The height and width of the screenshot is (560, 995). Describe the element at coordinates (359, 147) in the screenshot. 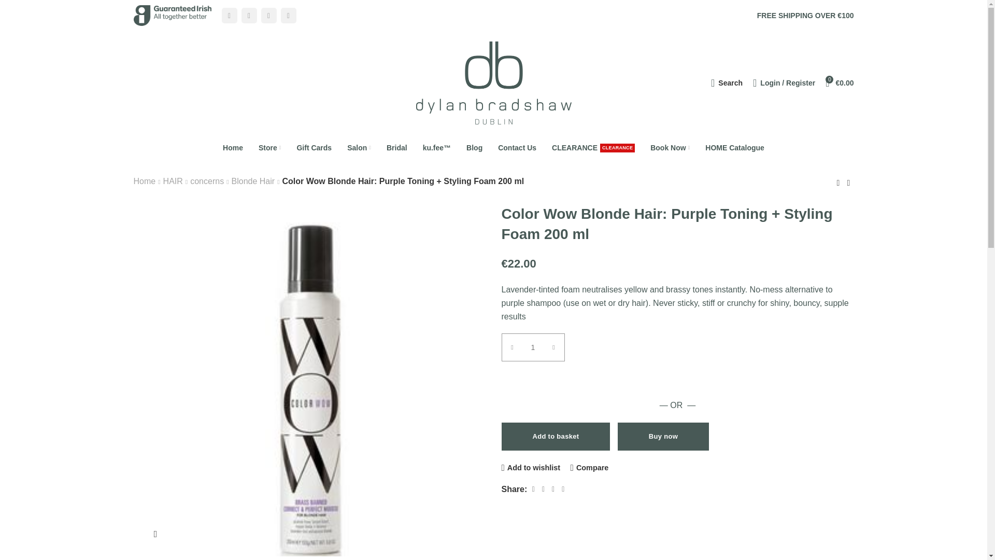

I see `Home` at that location.